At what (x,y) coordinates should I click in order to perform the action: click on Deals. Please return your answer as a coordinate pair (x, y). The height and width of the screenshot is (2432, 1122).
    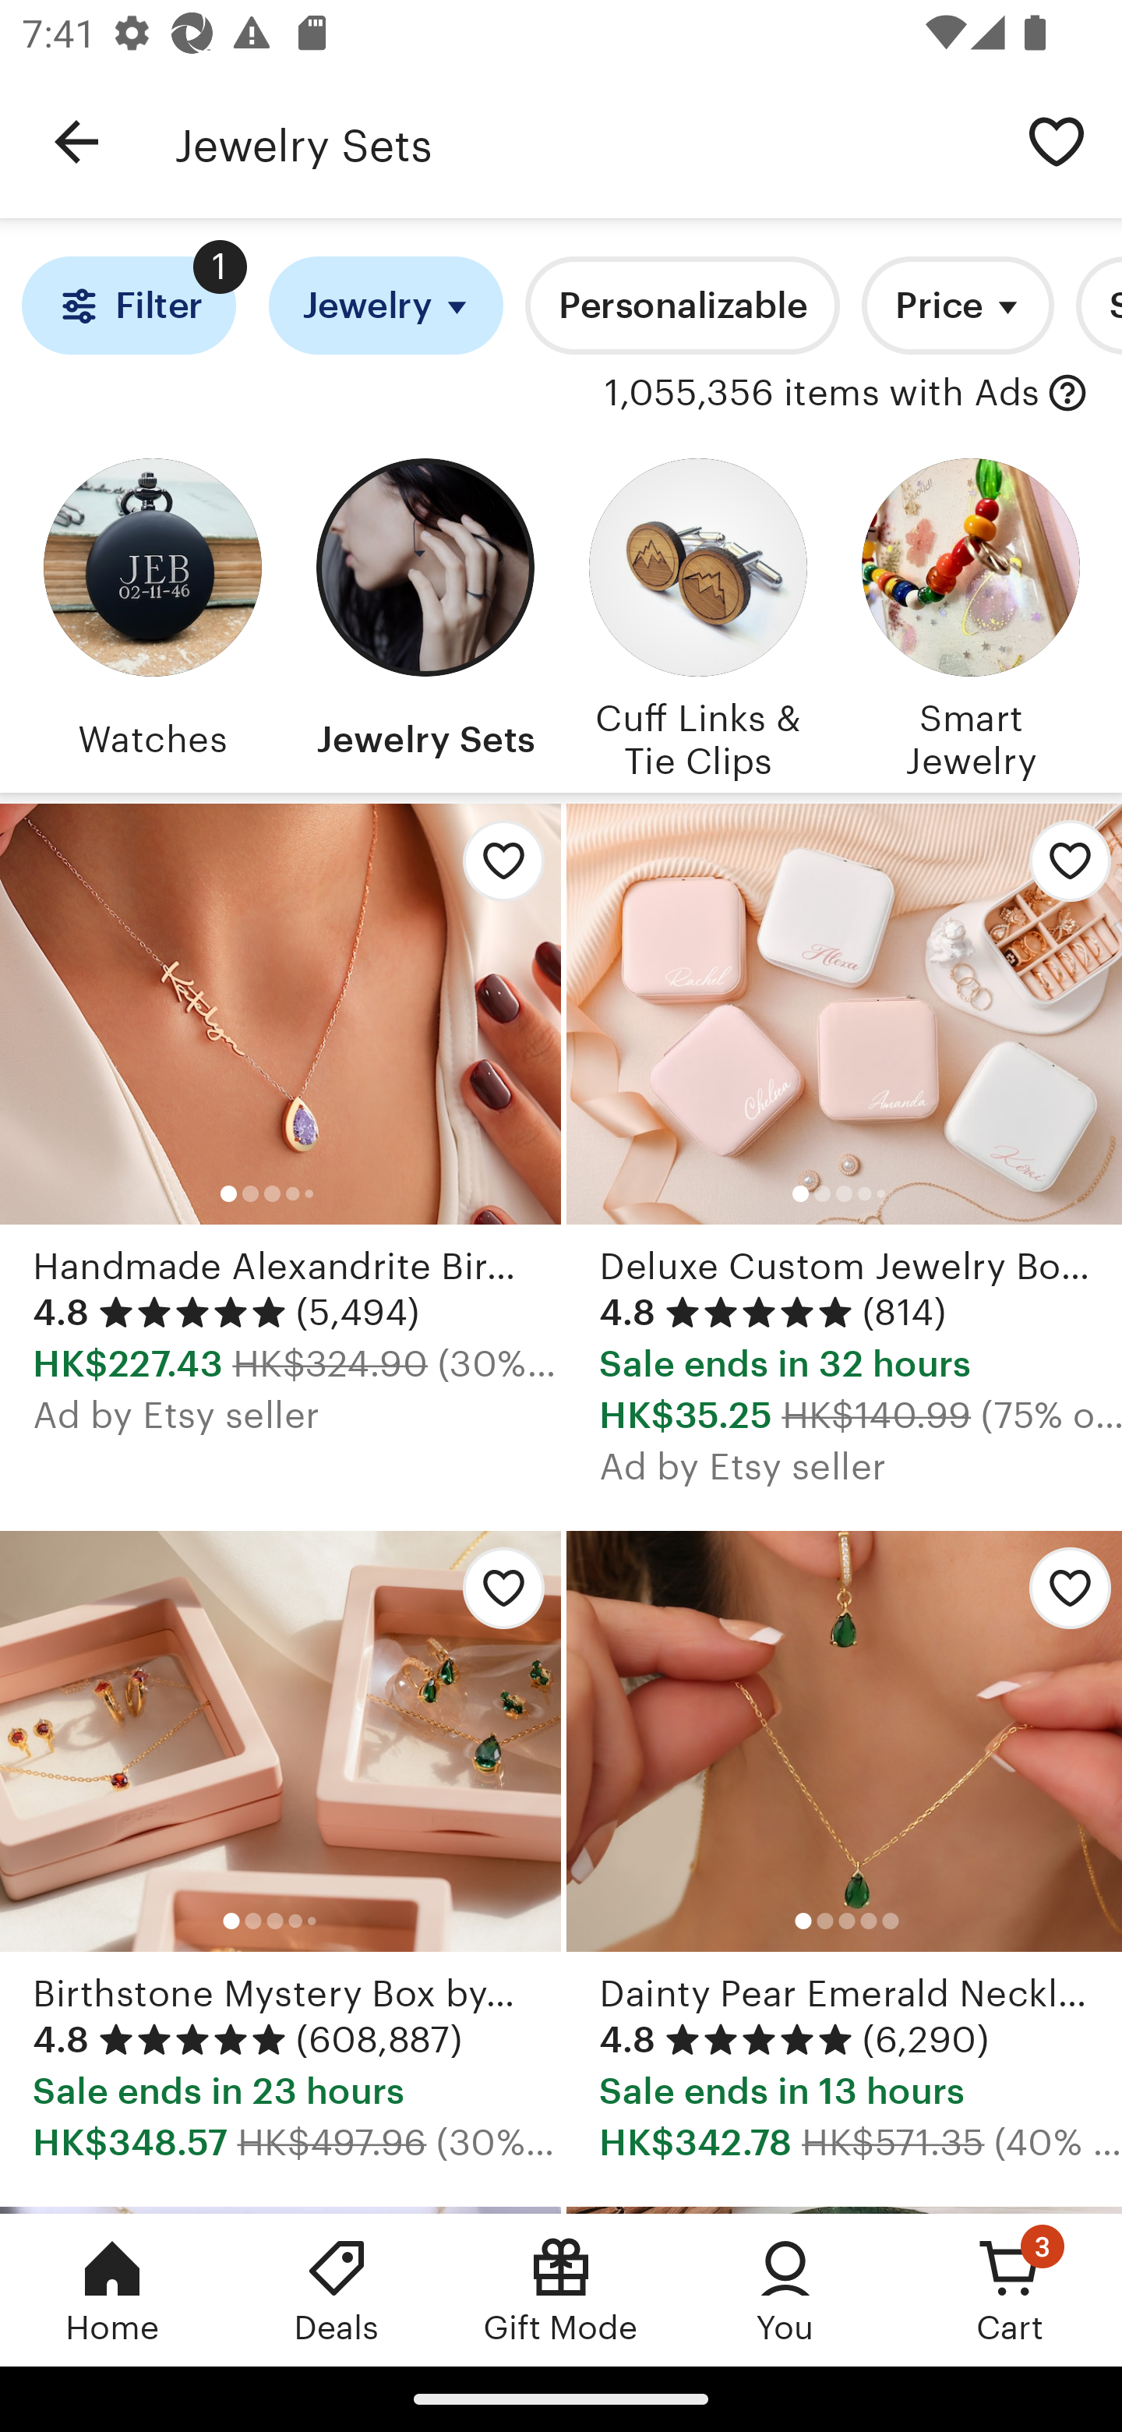
    Looking at the image, I should click on (337, 2289).